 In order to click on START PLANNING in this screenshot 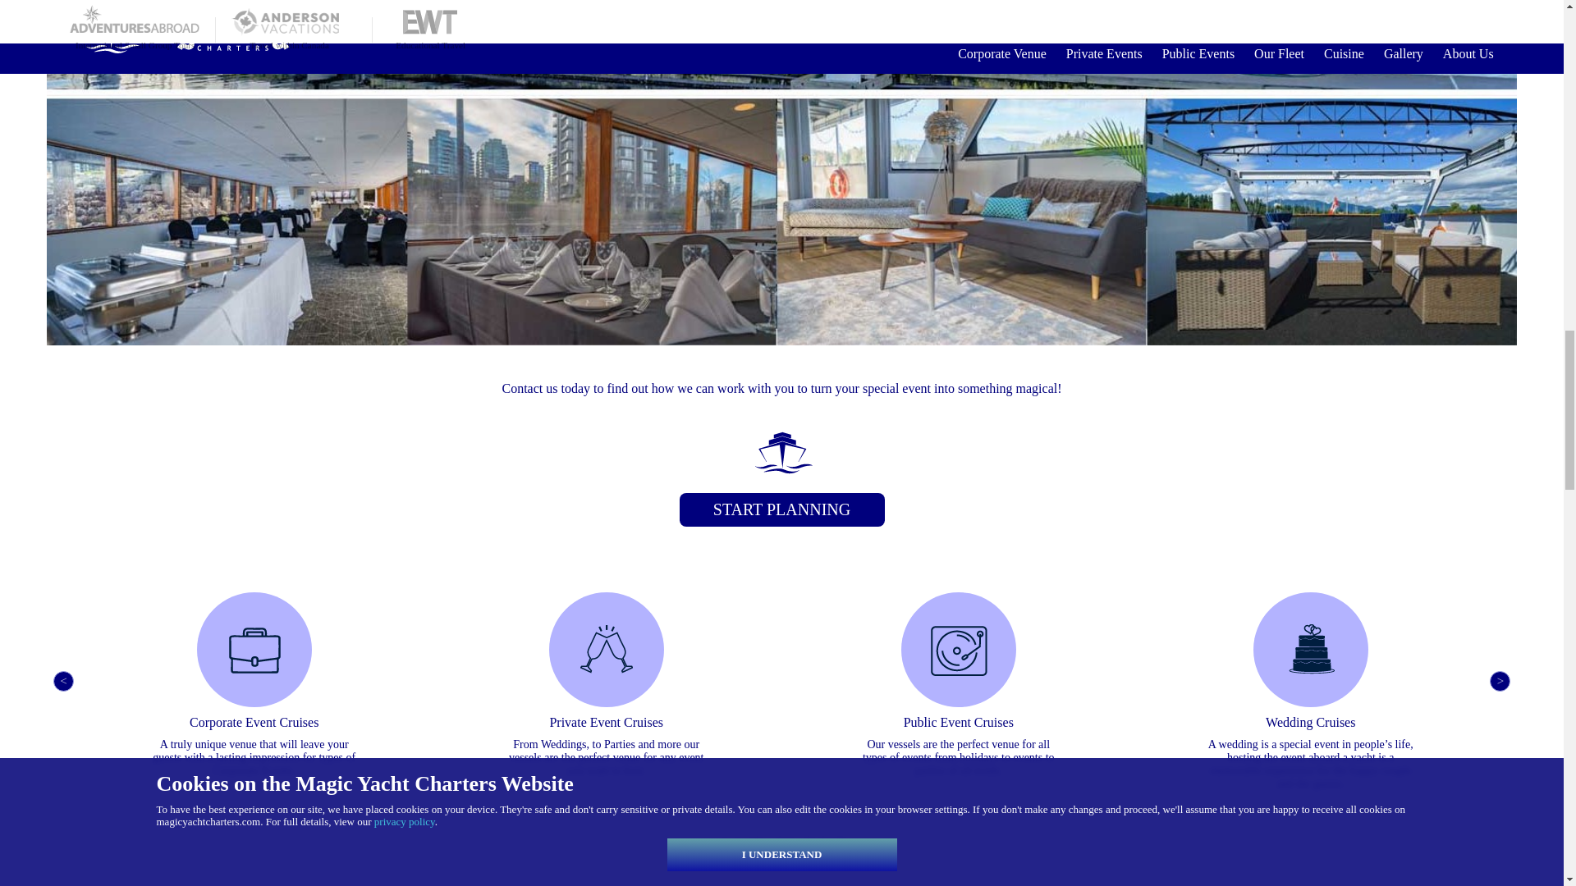, I will do `click(781, 509)`.